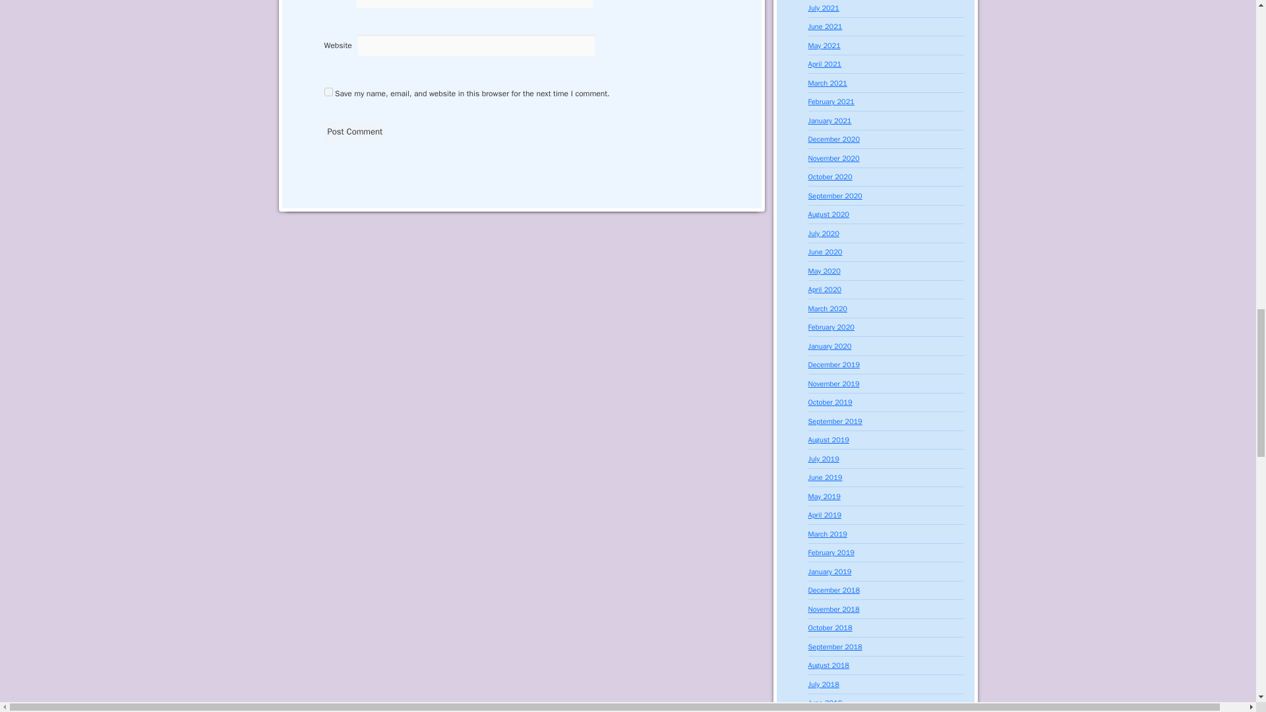 The height and width of the screenshot is (712, 1266). What do you see at coordinates (355, 132) in the screenshot?
I see `Post Comment` at bounding box center [355, 132].